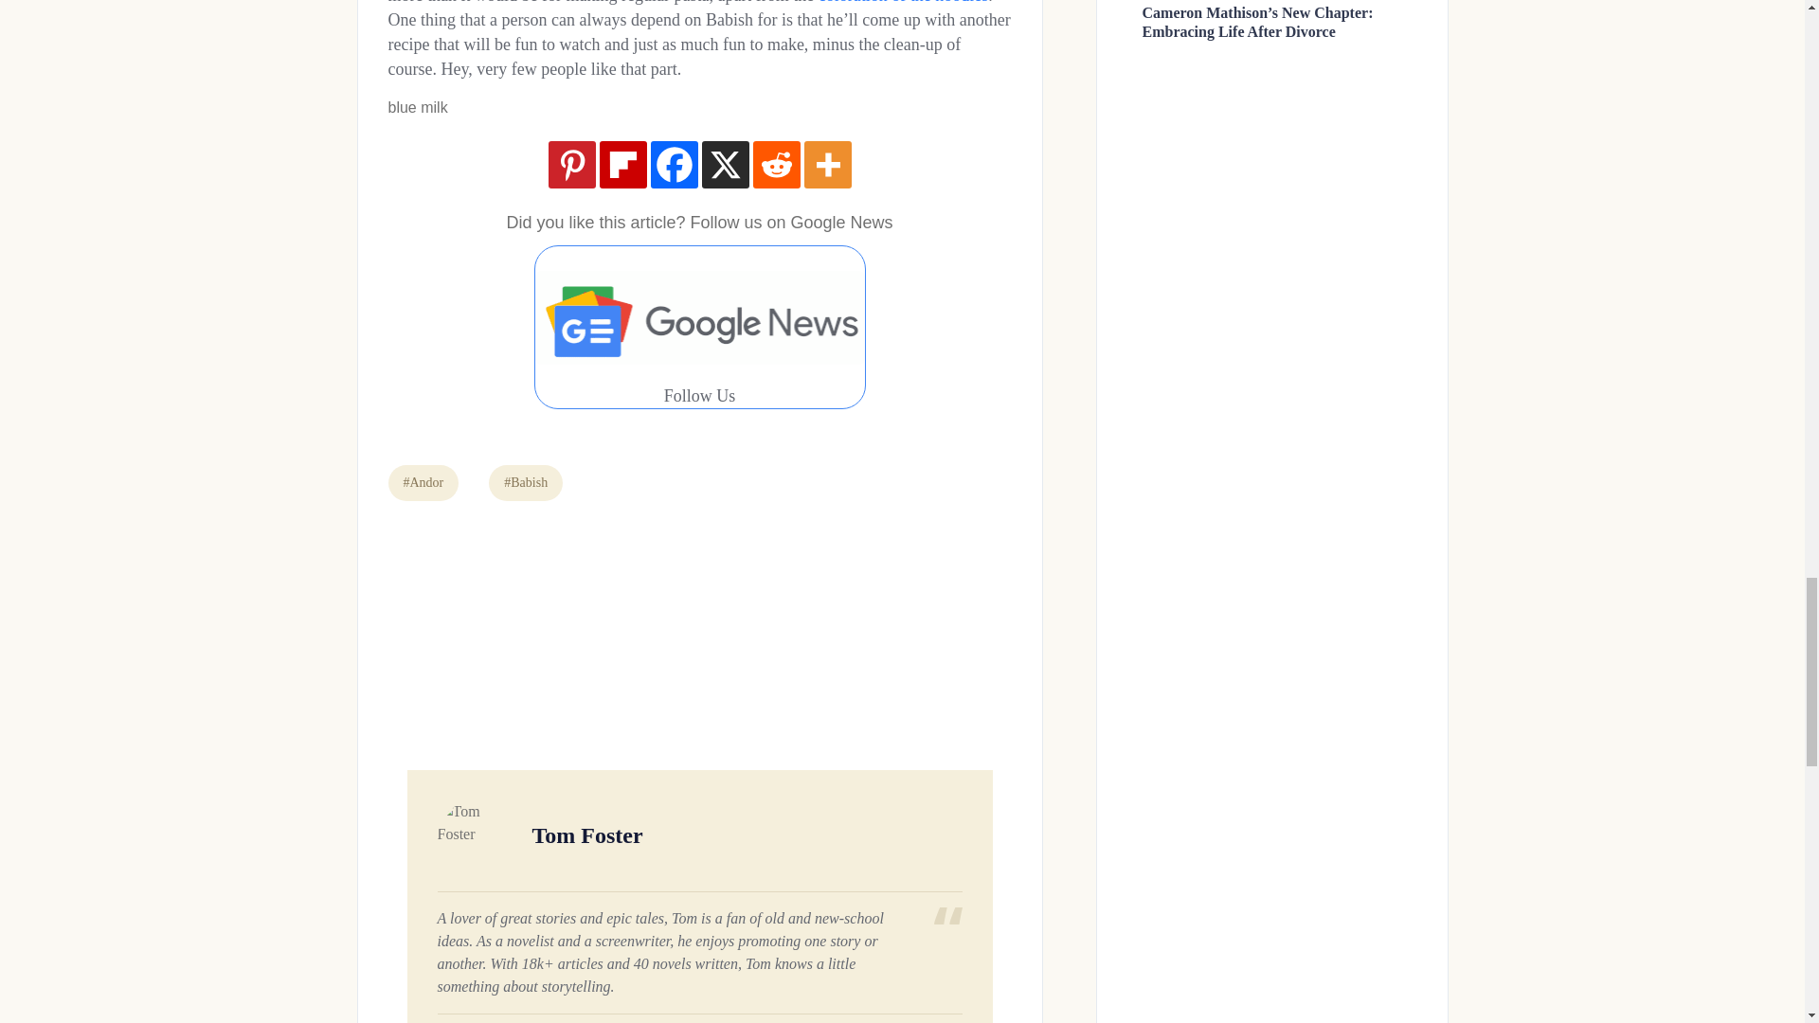 The width and height of the screenshot is (1819, 1023). Describe the element at coordinates (570, 165) in the screenshot. I see `Pinterest` at that location.